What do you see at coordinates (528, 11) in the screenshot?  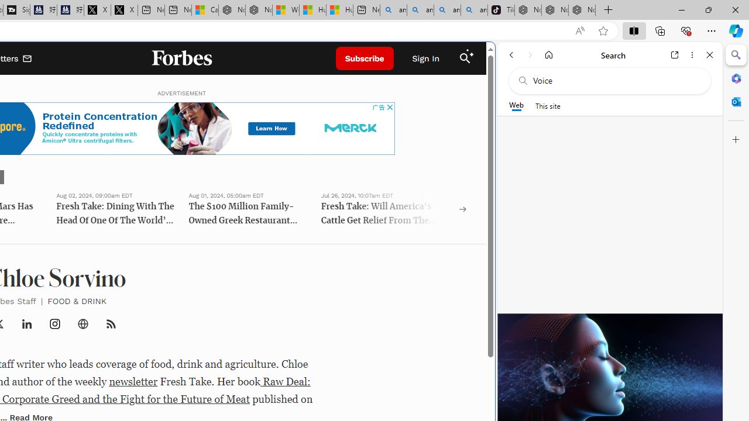 I see `Nordace - Best Sellers` at bounding box center [528, 11].